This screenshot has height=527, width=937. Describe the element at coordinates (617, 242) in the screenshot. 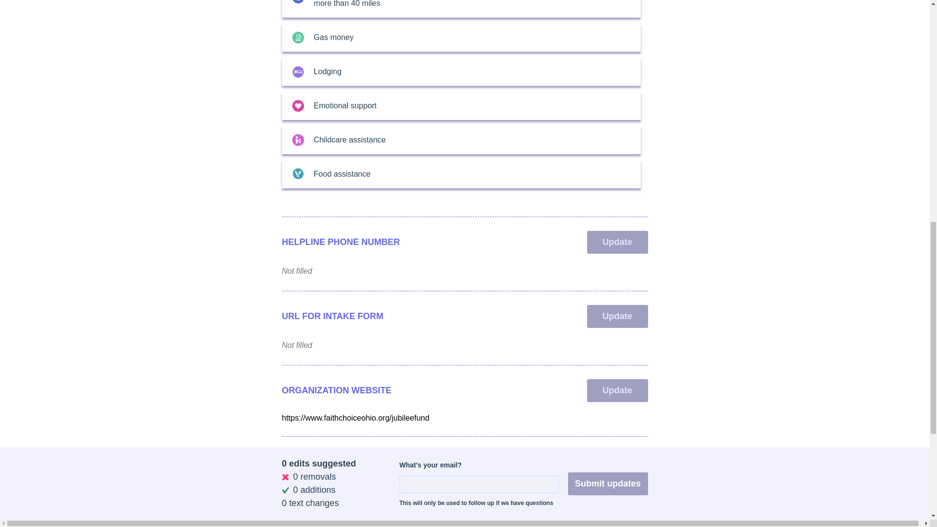

I see `Update` at that location.